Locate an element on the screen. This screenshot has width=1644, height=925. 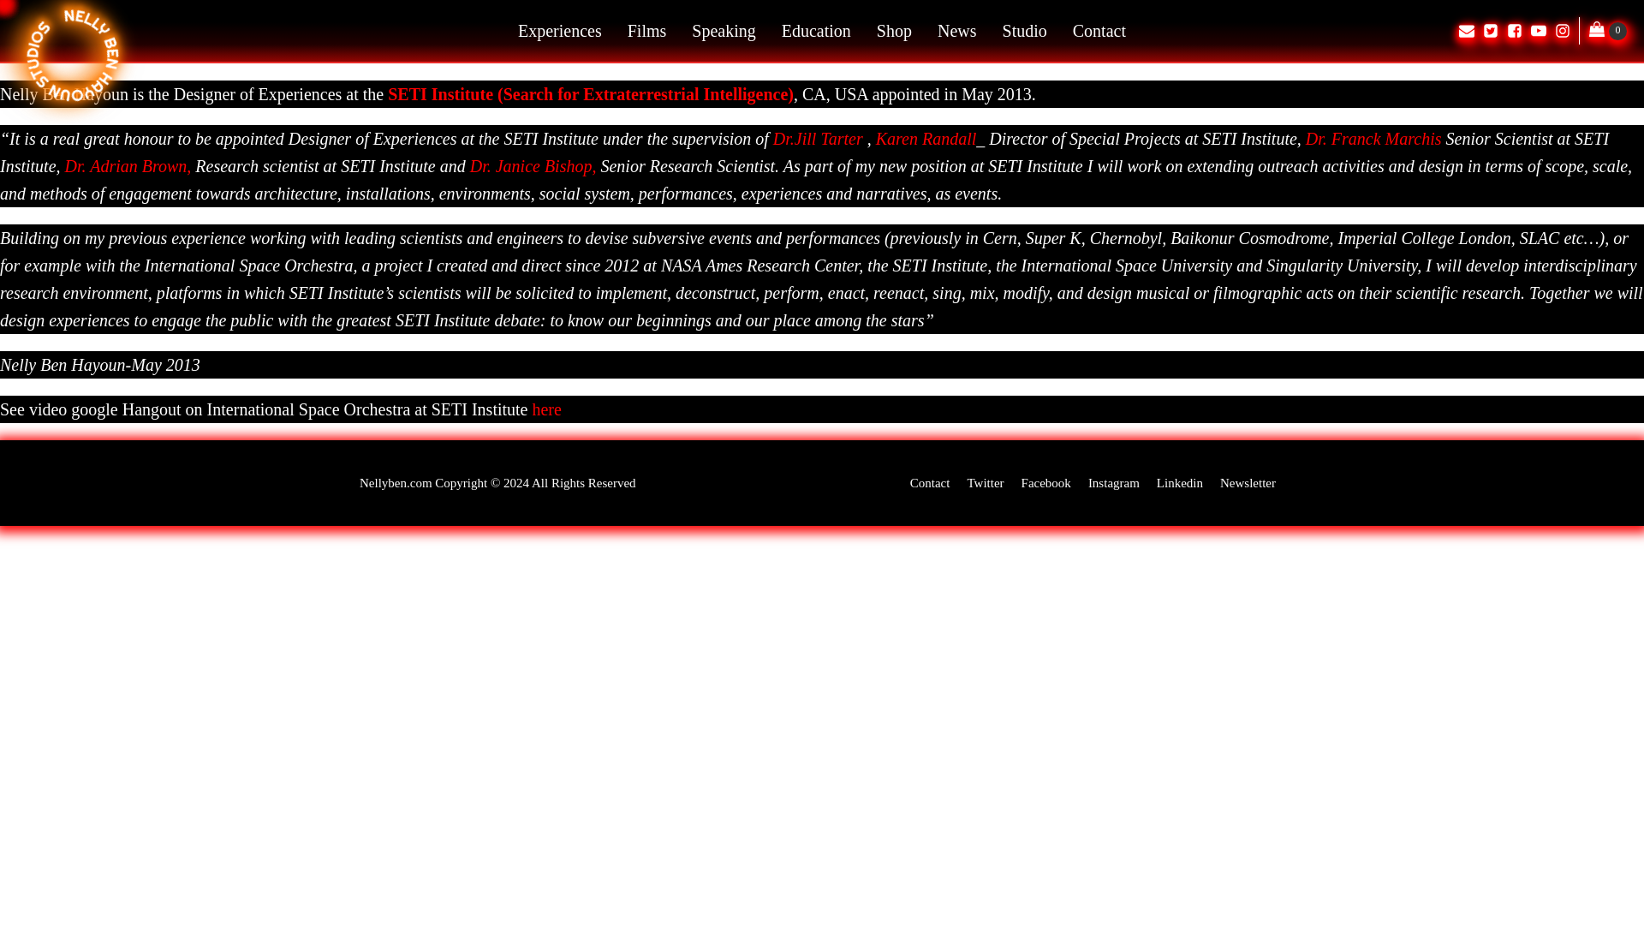
Films is located at coordinates (647, 31).